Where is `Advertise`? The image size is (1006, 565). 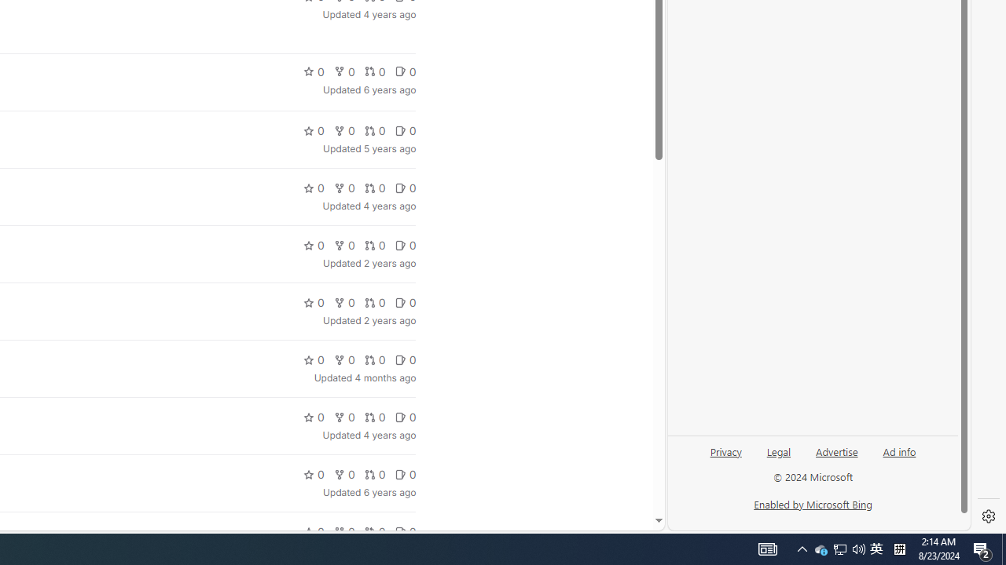 Advertise is located at coordinates (836, 457).